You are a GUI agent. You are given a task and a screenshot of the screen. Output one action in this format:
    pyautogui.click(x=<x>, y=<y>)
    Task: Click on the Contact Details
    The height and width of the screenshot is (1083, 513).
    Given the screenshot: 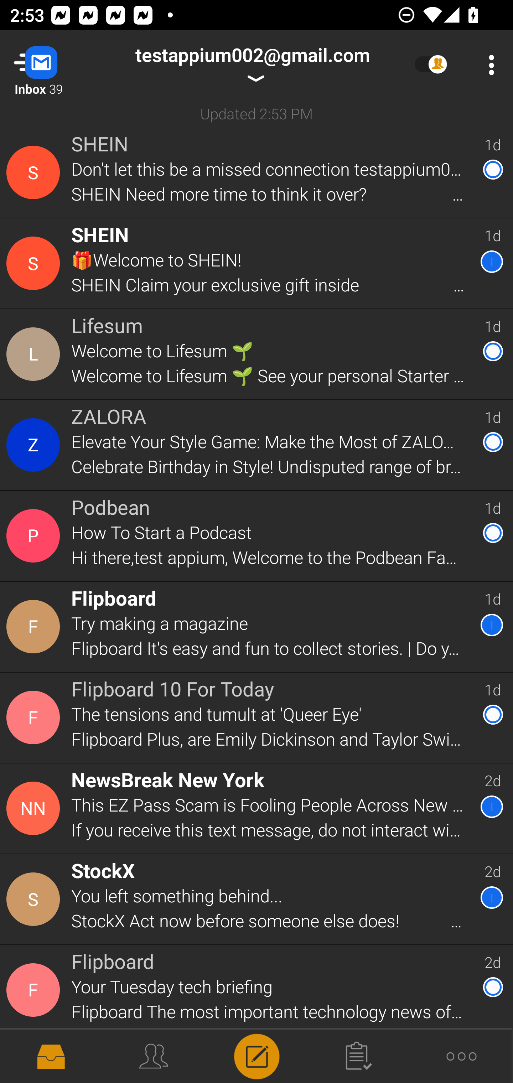 What is the action you would take?
    pyautogui.click(x=35, y=899)
    